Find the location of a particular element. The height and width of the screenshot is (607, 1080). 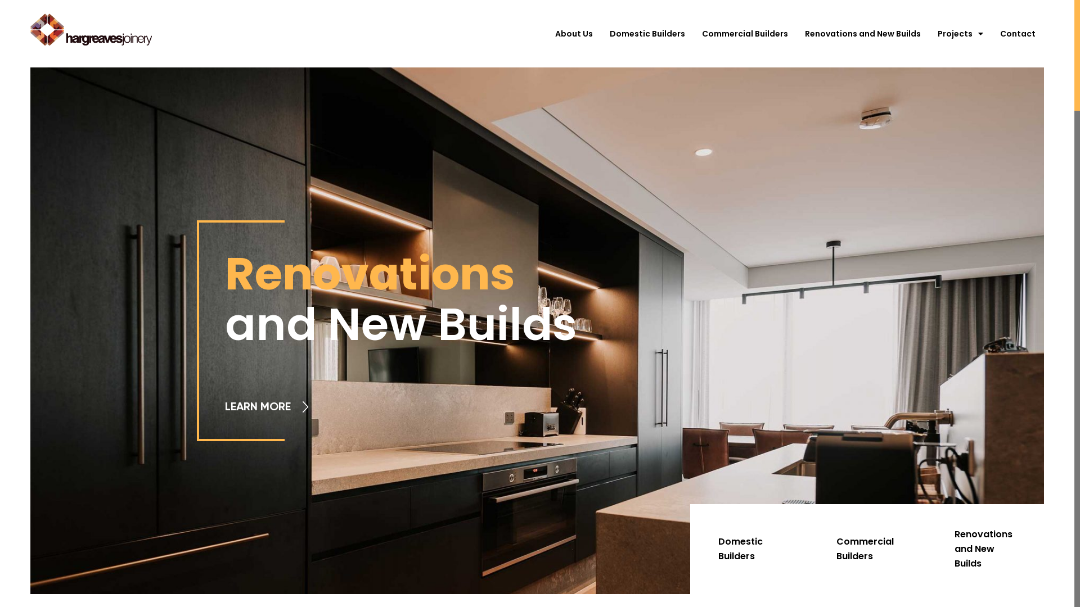

Projects is located at coordinates (537, 449).